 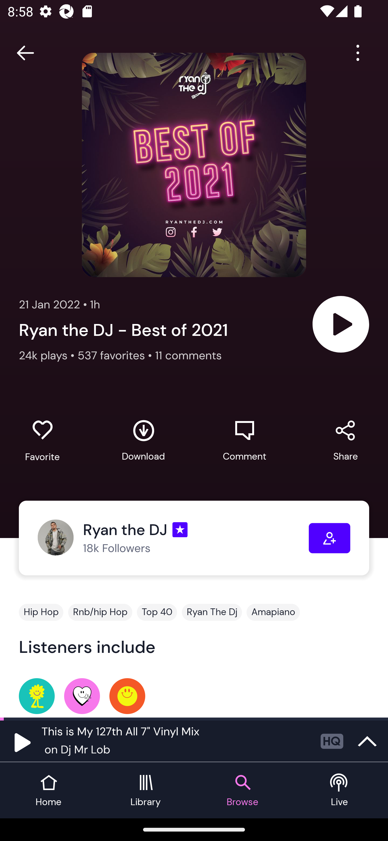 I want to click on Ryan The Dj, so click(x=212, y=612).